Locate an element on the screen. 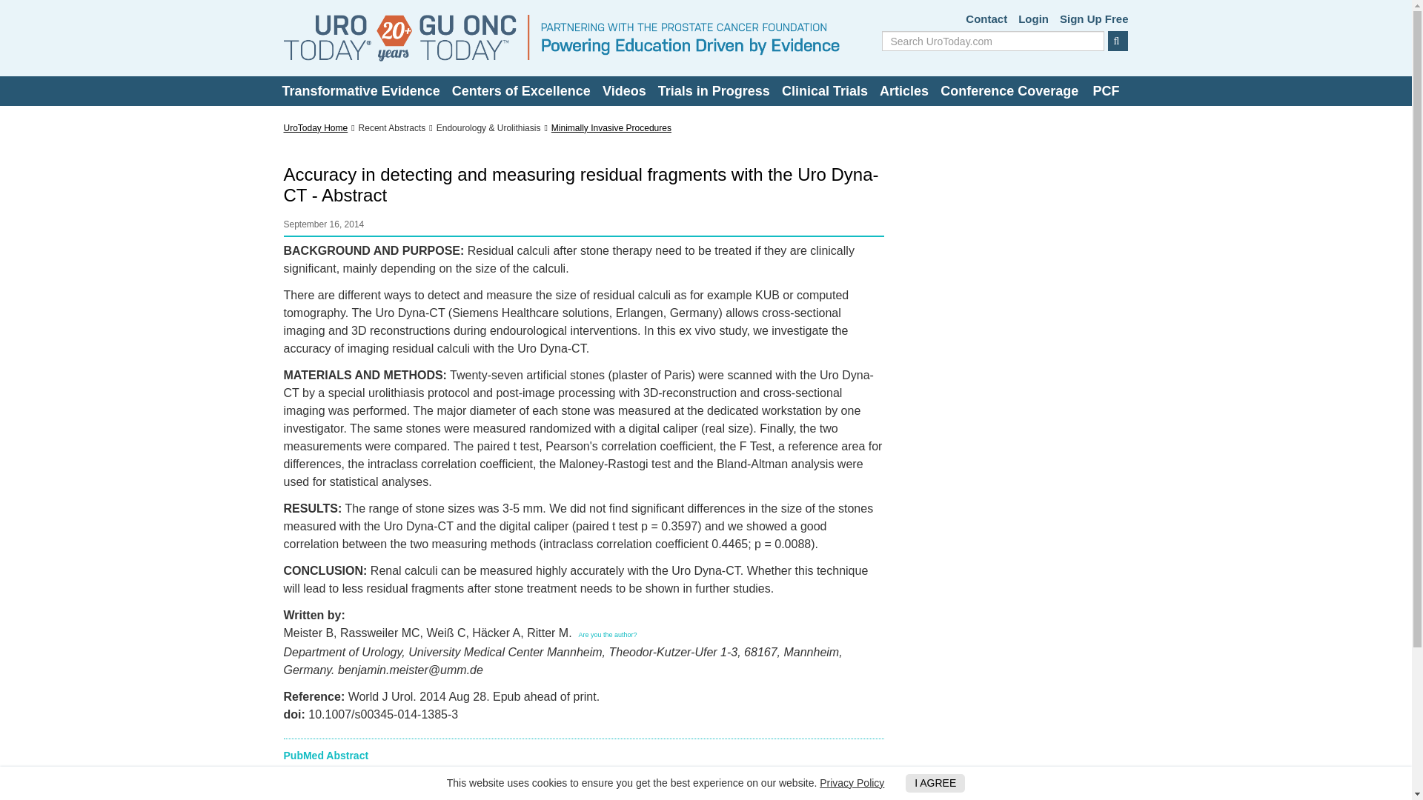 The height and width of the screenshot is (800, 1423). I AGREE is located at coordinates (935, 784).